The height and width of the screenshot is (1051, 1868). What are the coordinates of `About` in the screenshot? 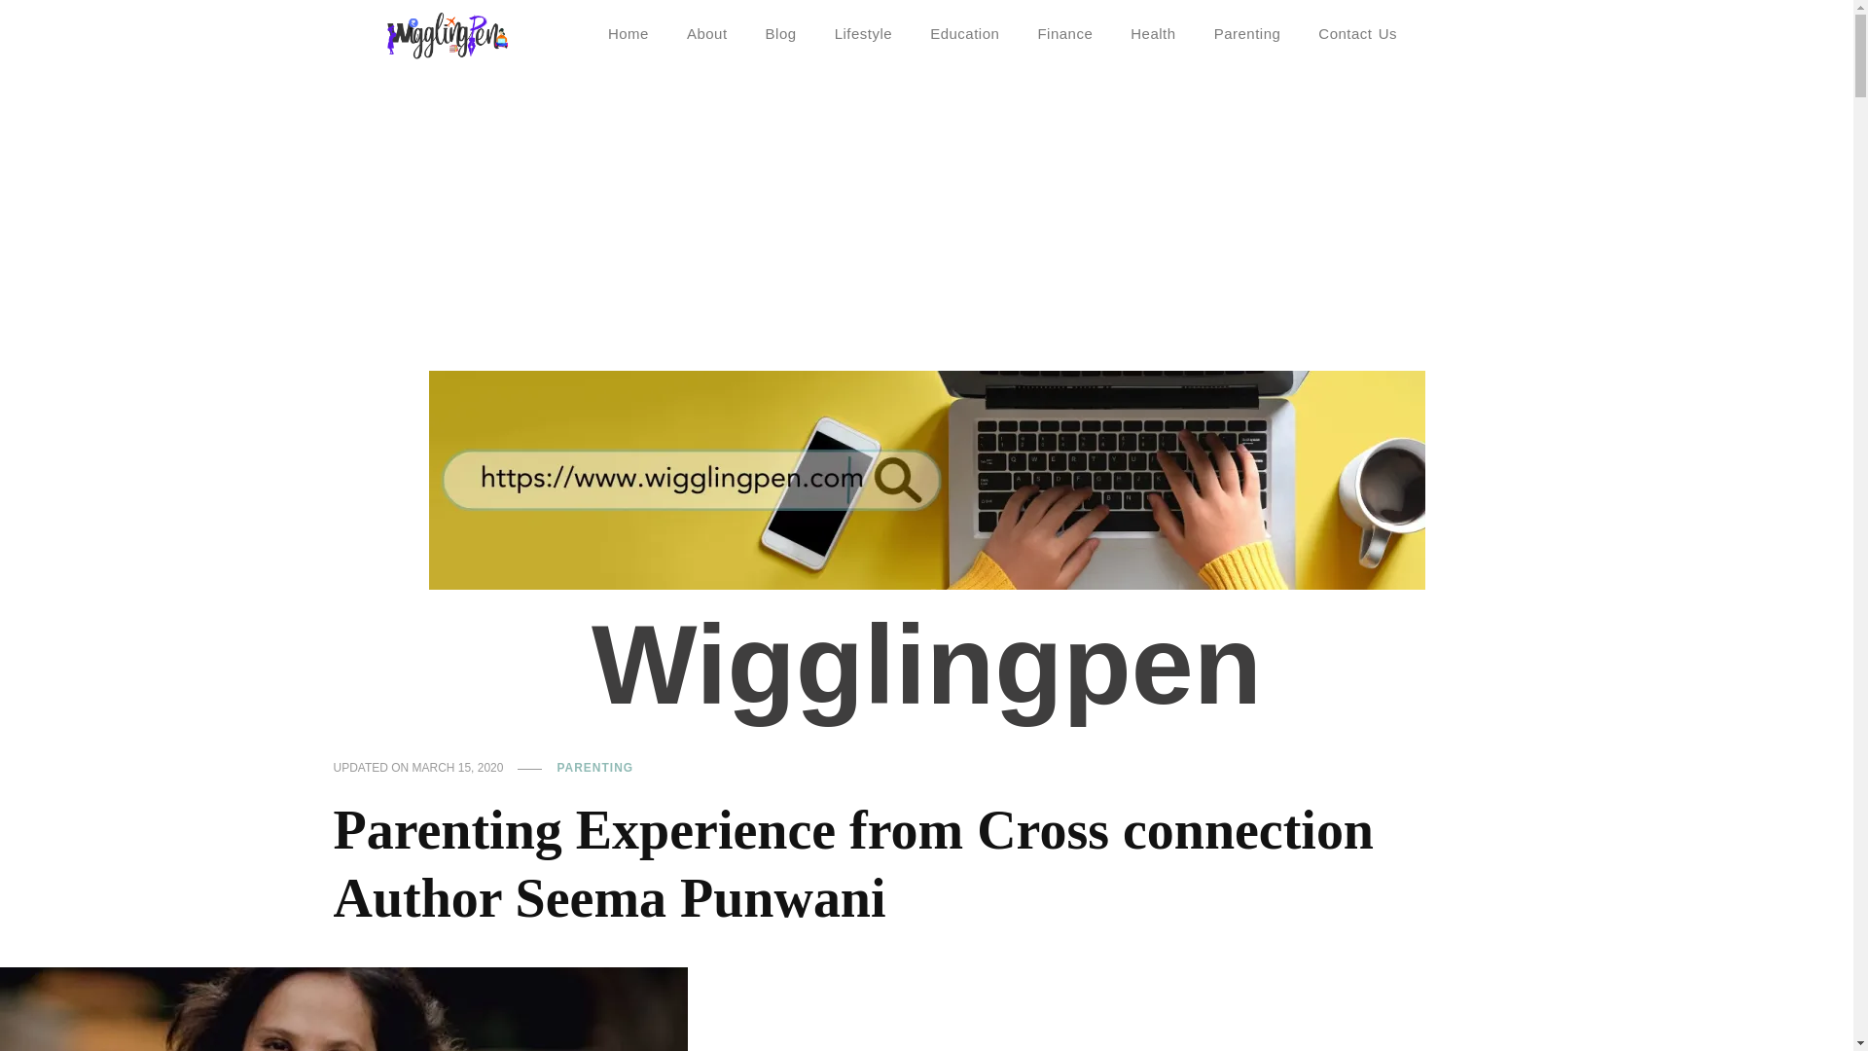 It's located at (706, 33).